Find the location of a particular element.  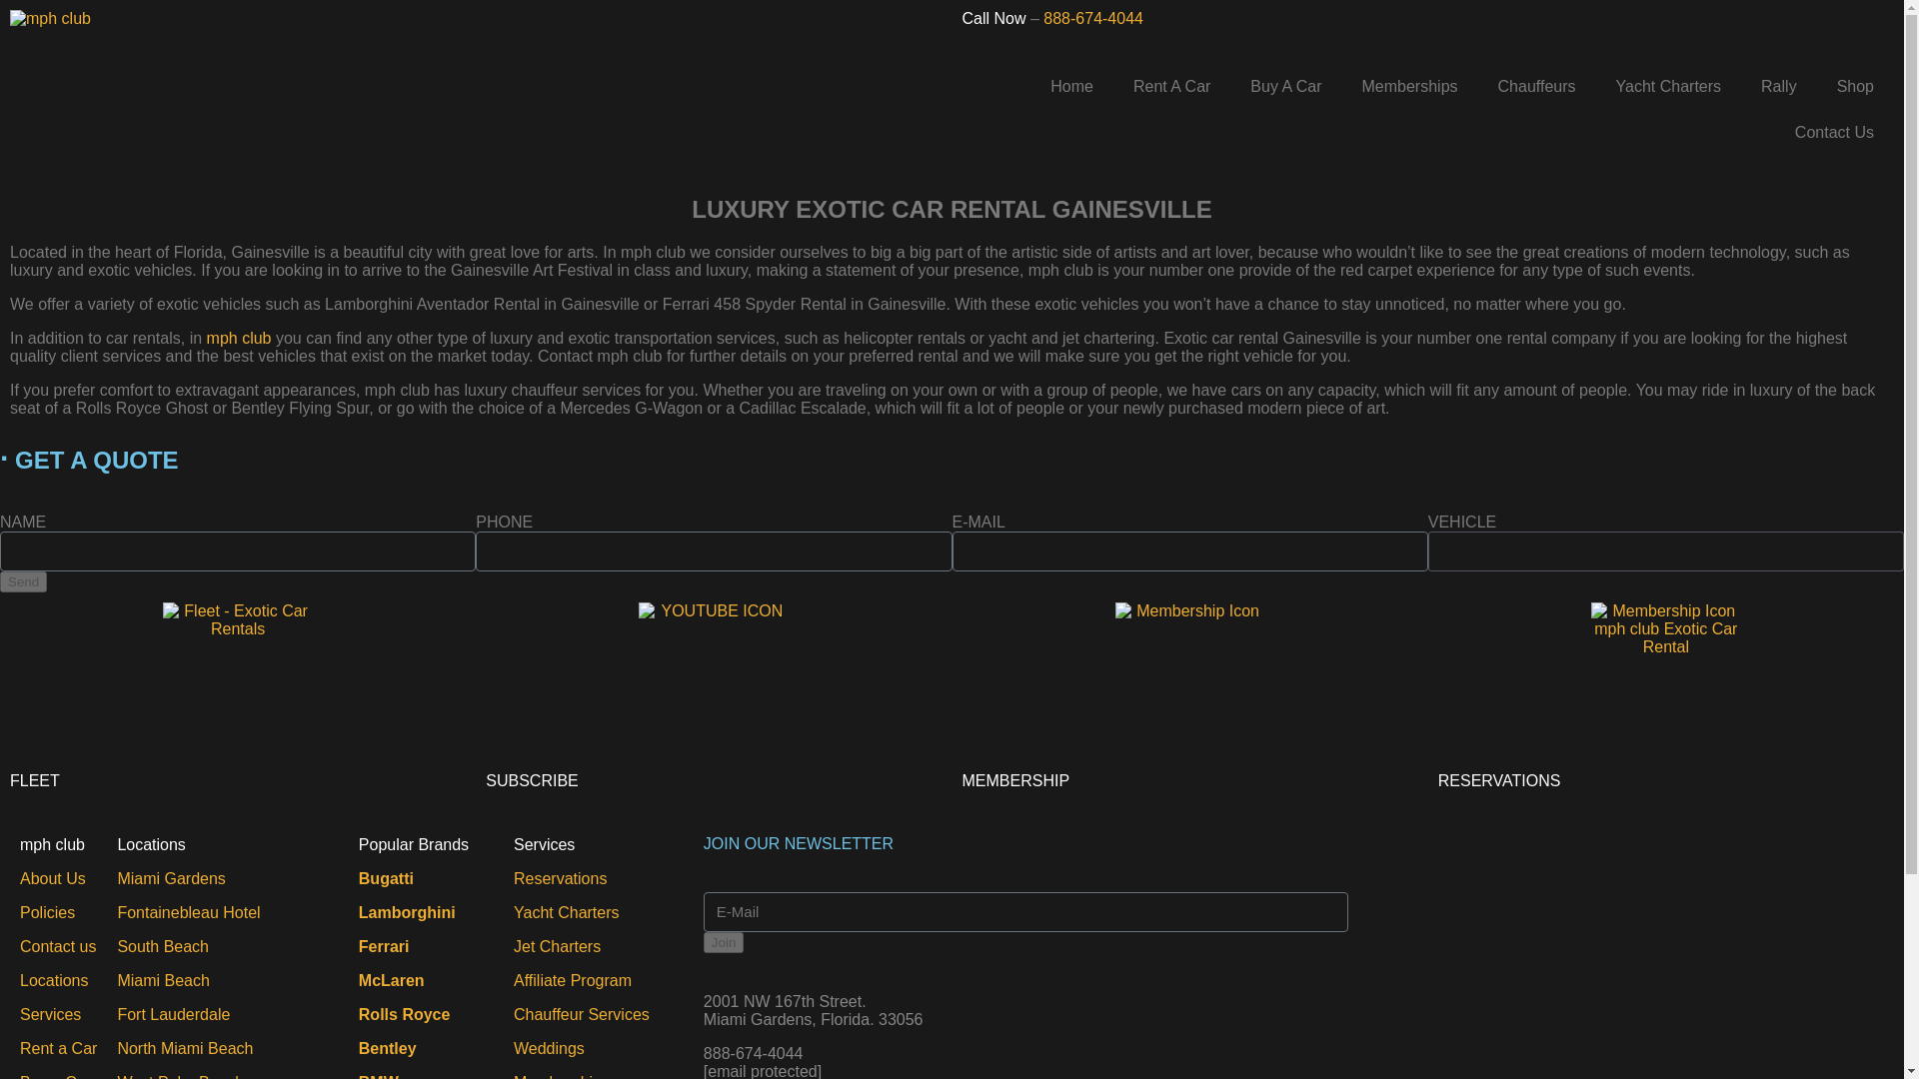

Buy A Car is located at coordinates (1285, 86).